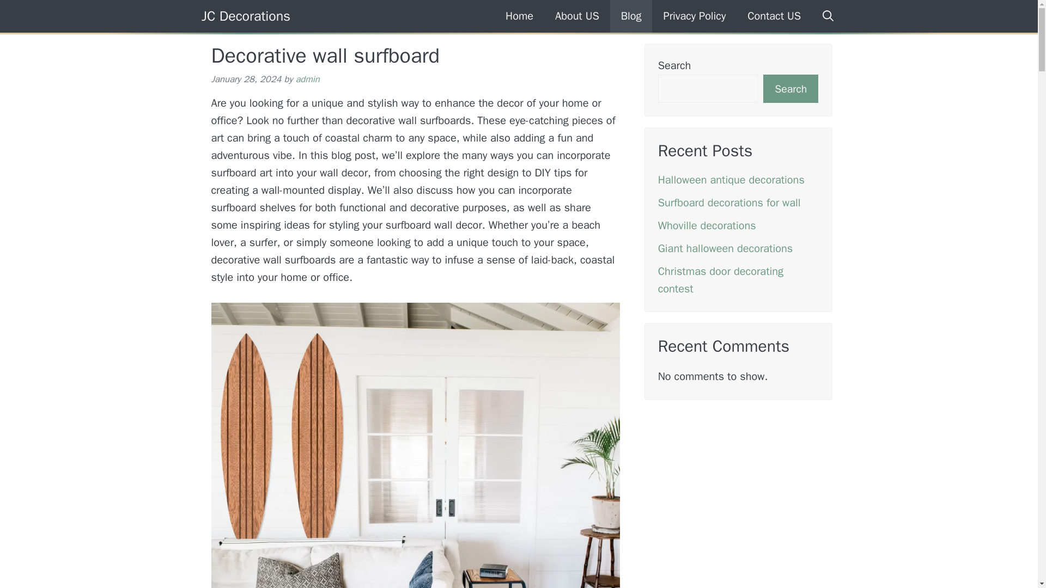 The image size is (1046, 588). I want to click on About US, so click(576, 16).